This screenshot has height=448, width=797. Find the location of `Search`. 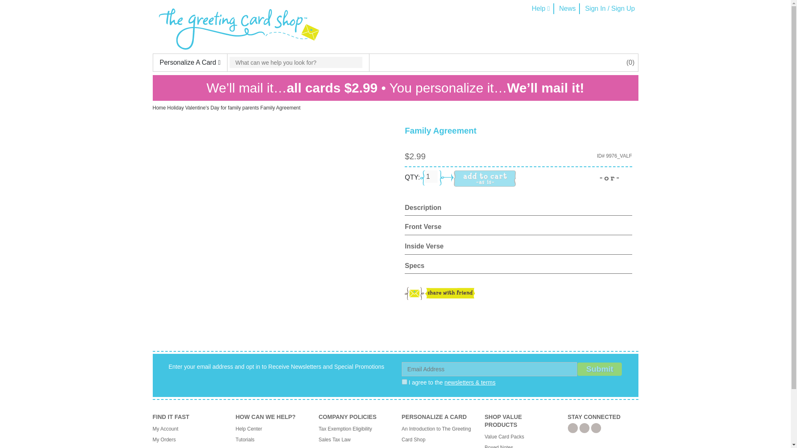

Search is located at coordinates (296, 62).